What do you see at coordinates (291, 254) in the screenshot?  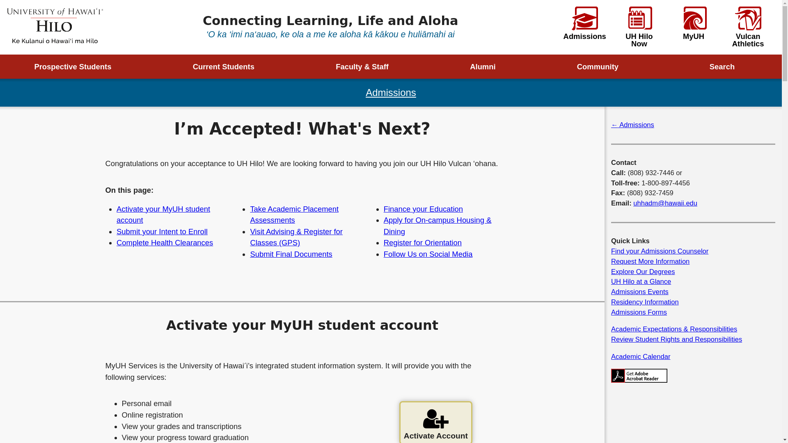 I see `Submit Final Documents` at bounding box center [291, 254].